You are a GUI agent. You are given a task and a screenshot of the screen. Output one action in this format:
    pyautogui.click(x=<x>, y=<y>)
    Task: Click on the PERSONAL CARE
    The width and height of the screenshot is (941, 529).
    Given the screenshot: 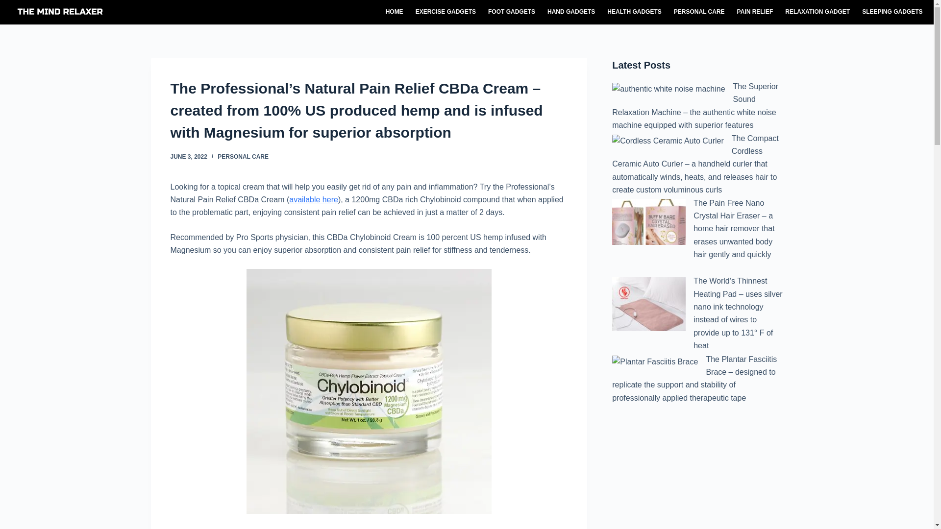 What is the action you would take?
    pyautogui.click(x=699, y=12)
    